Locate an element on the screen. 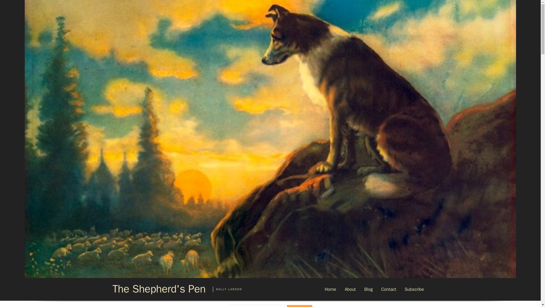 The image size is (545, 307). About is located at coordinates (350, 289).